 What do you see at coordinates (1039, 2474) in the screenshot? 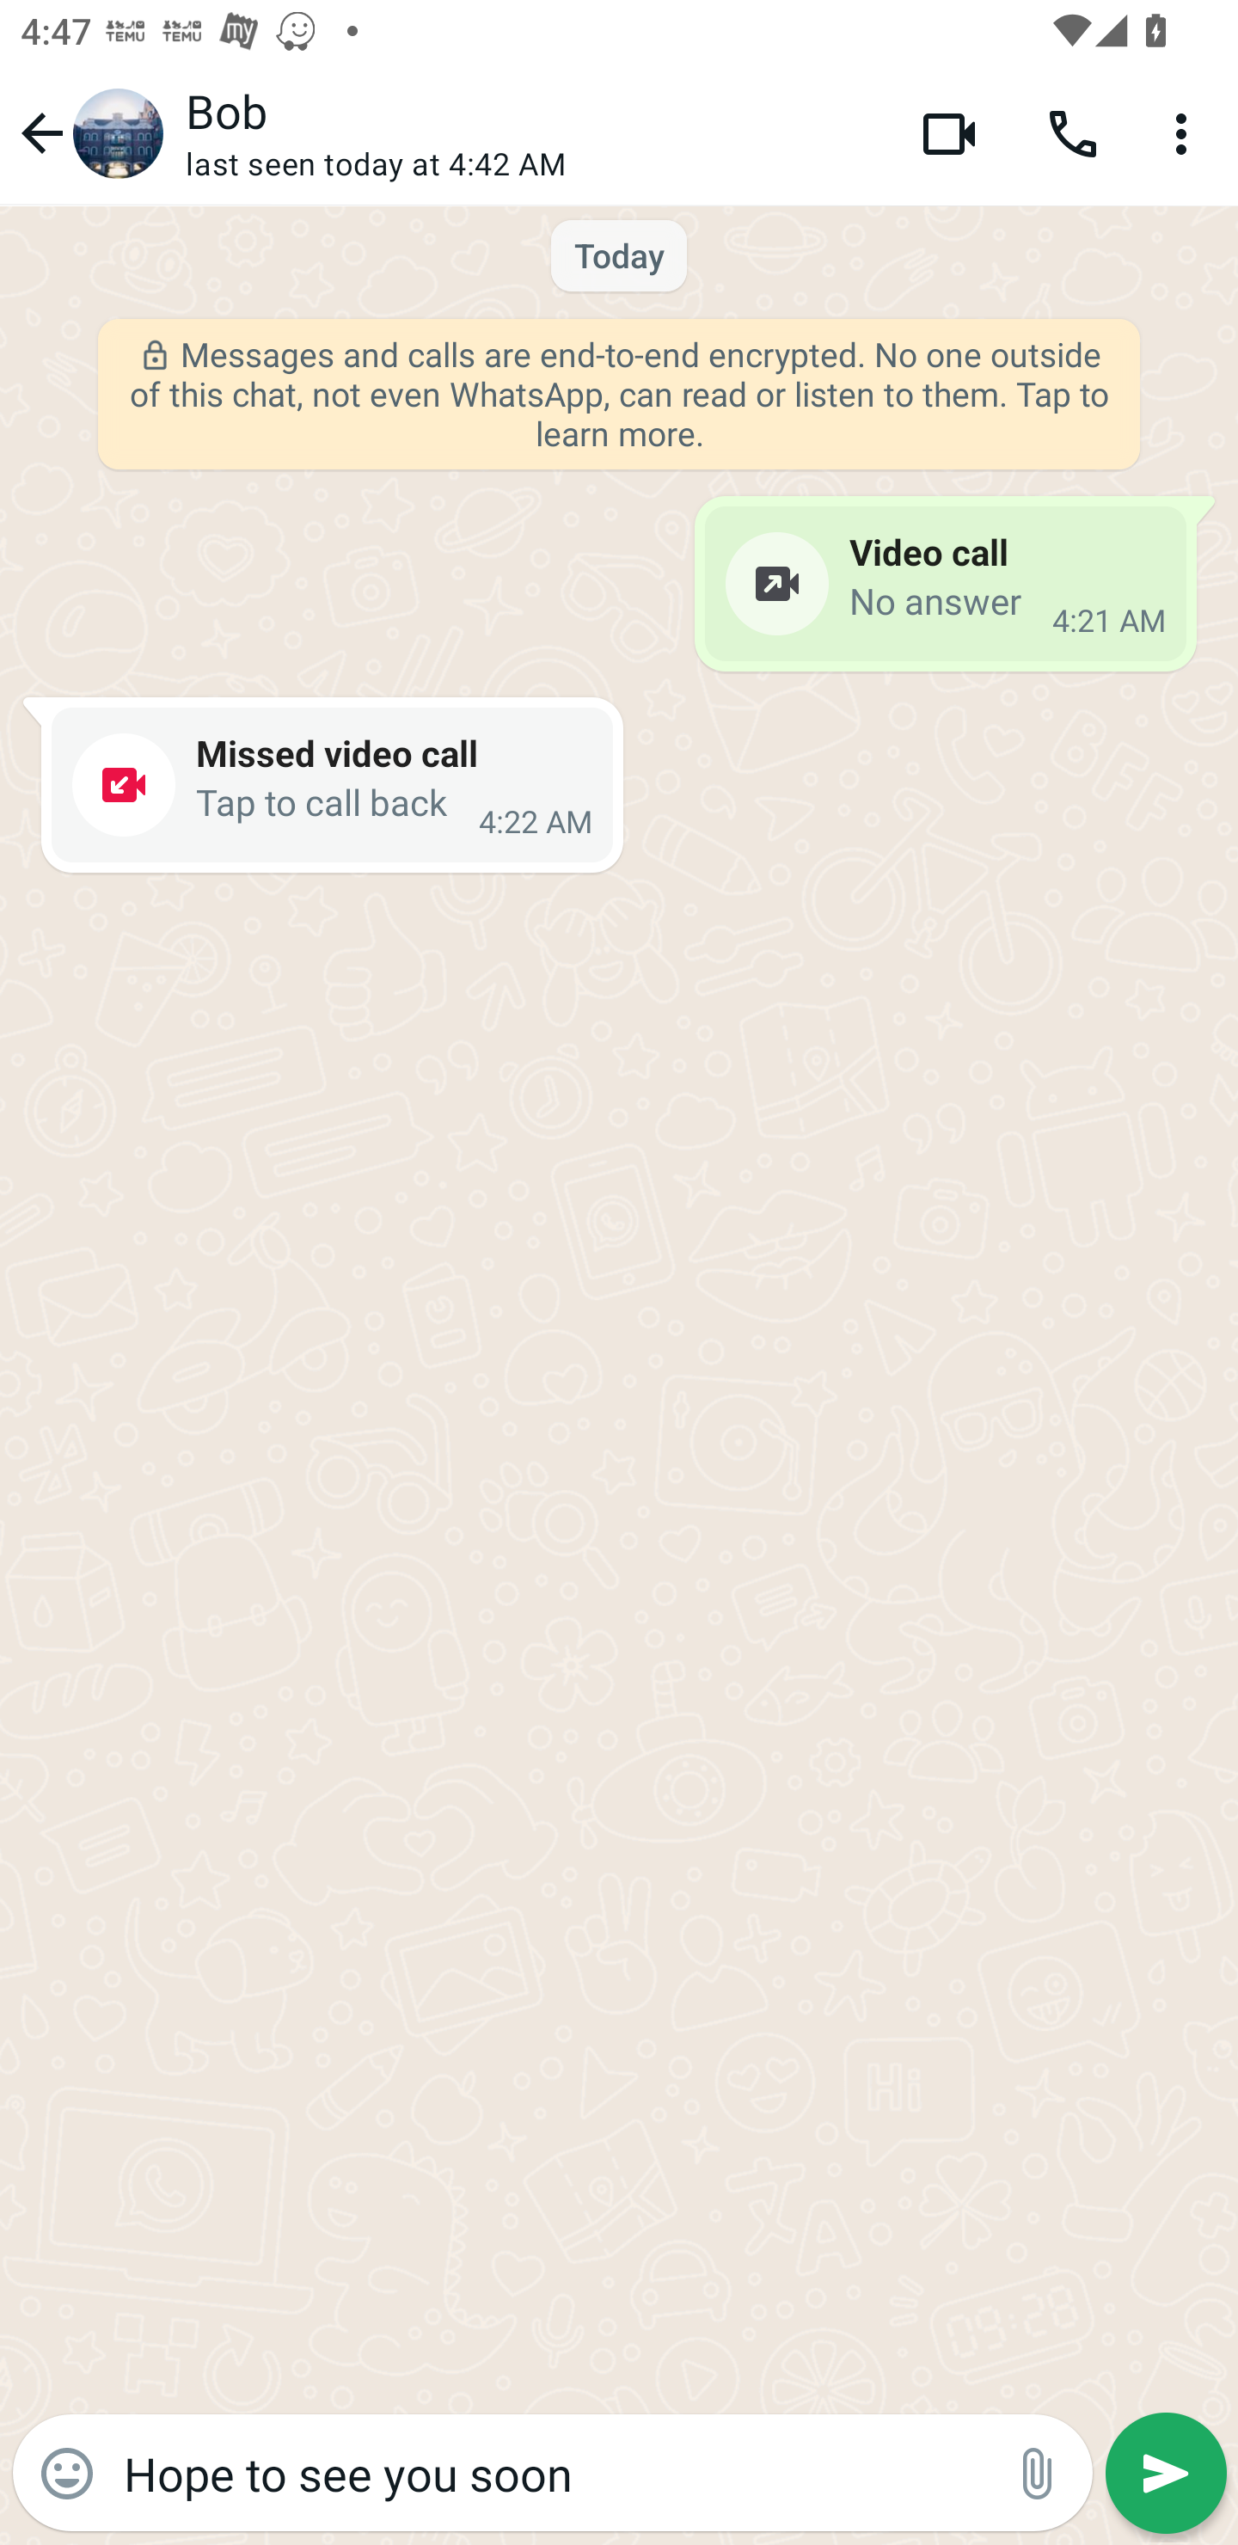
I see `Attach` at bounding box center [1039, 2474].